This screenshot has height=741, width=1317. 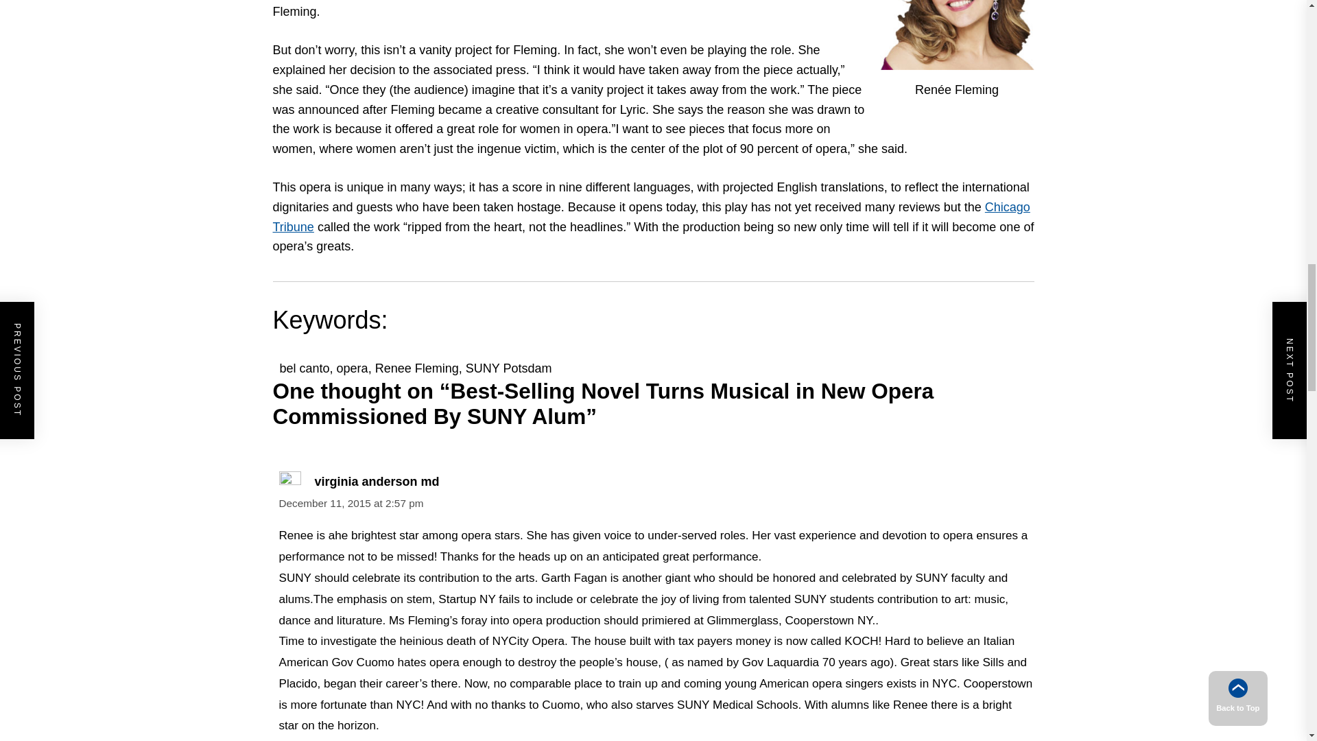 I want to click on opera, so click(x=353, y=368).